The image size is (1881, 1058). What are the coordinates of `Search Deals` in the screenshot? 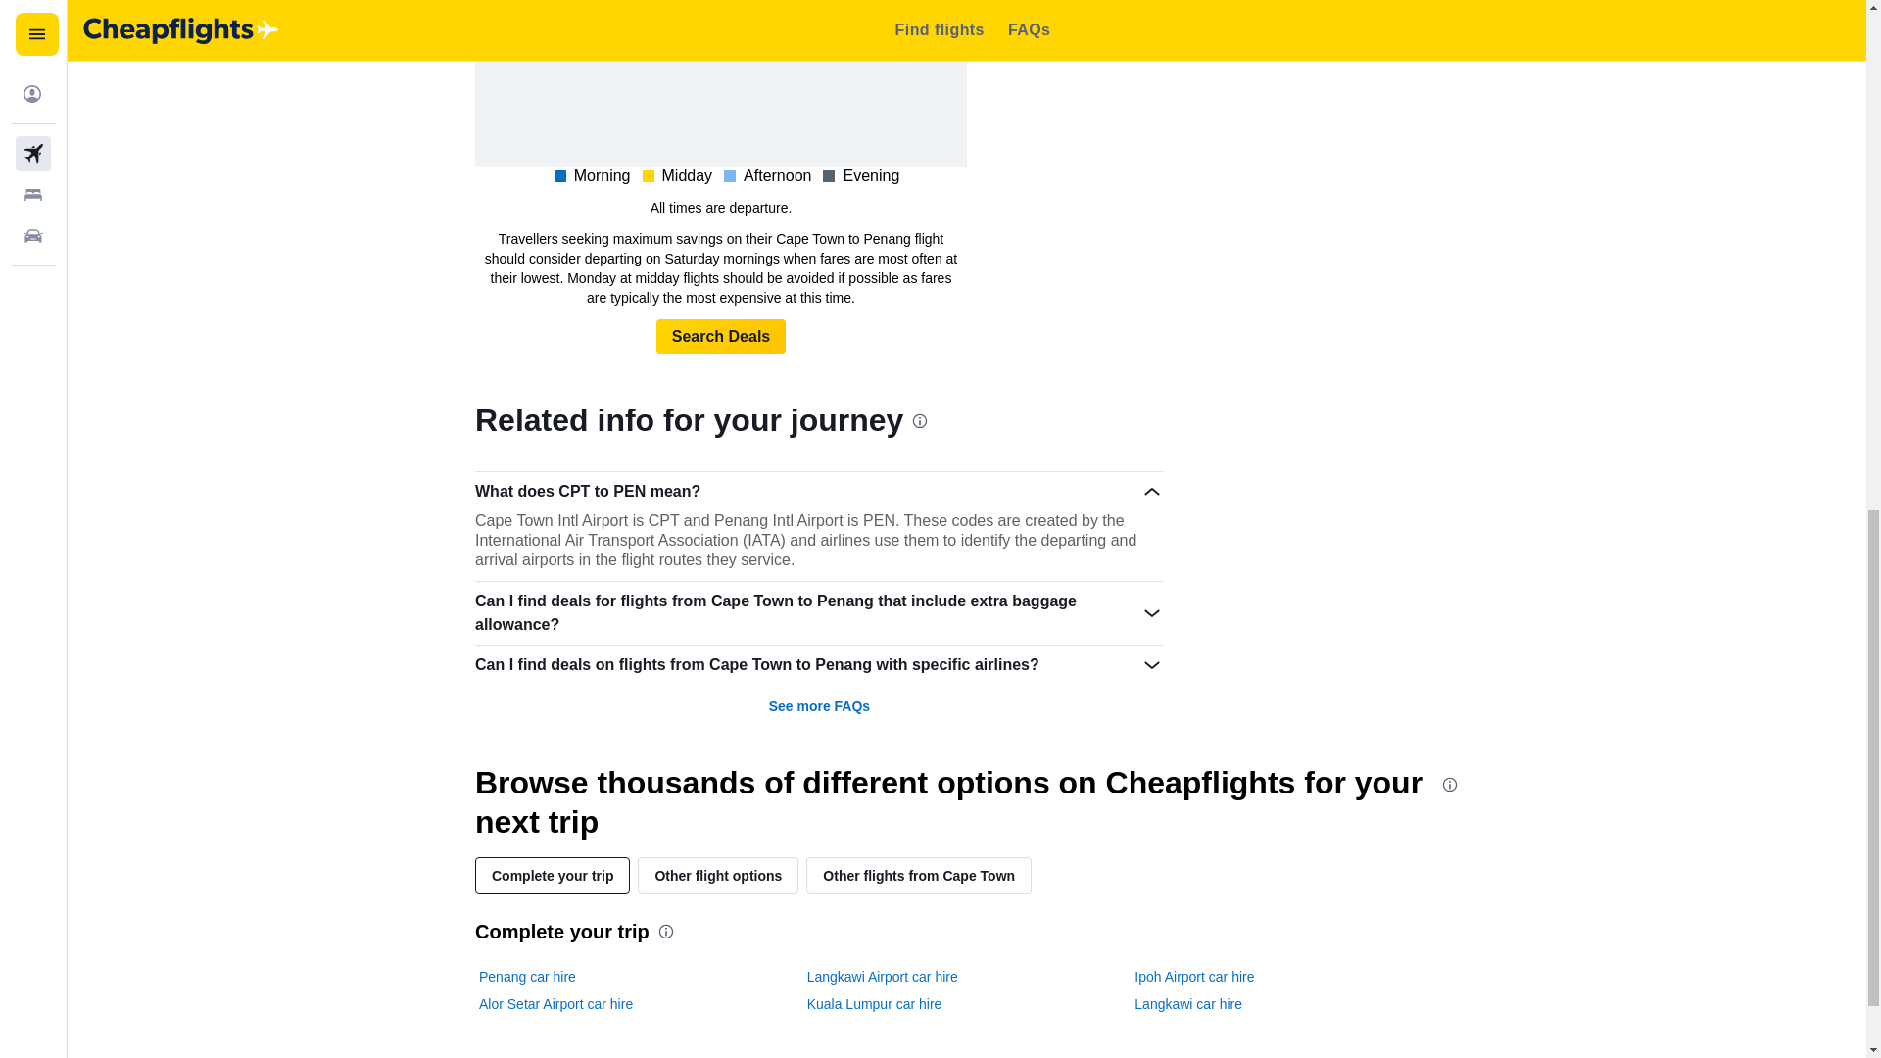 It's located at (721, 337).